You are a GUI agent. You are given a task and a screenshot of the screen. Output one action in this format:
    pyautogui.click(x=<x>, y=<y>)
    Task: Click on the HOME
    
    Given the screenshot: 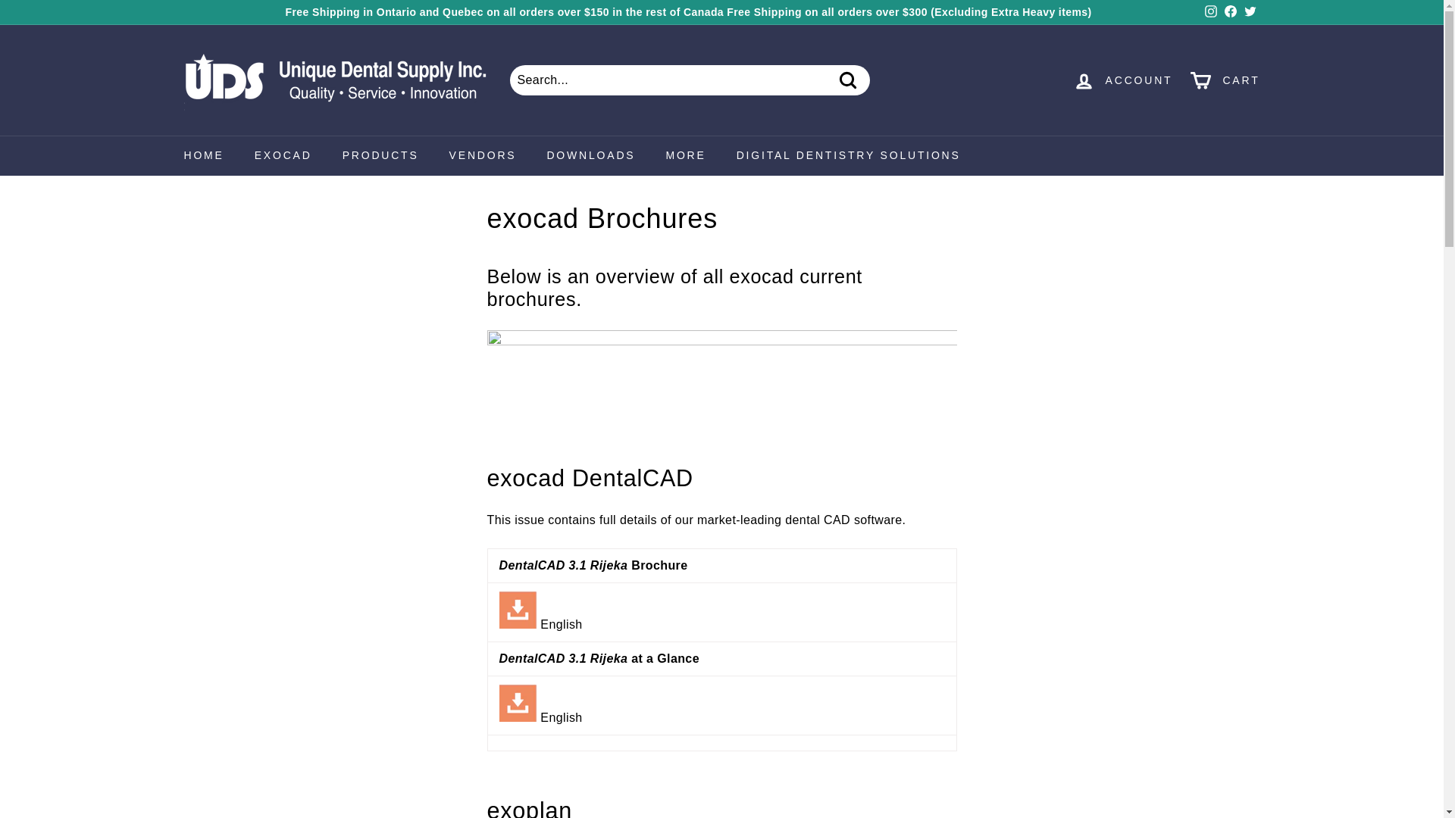 What is the action you would take?
    pyautogui.click(x=203, y=156)
    